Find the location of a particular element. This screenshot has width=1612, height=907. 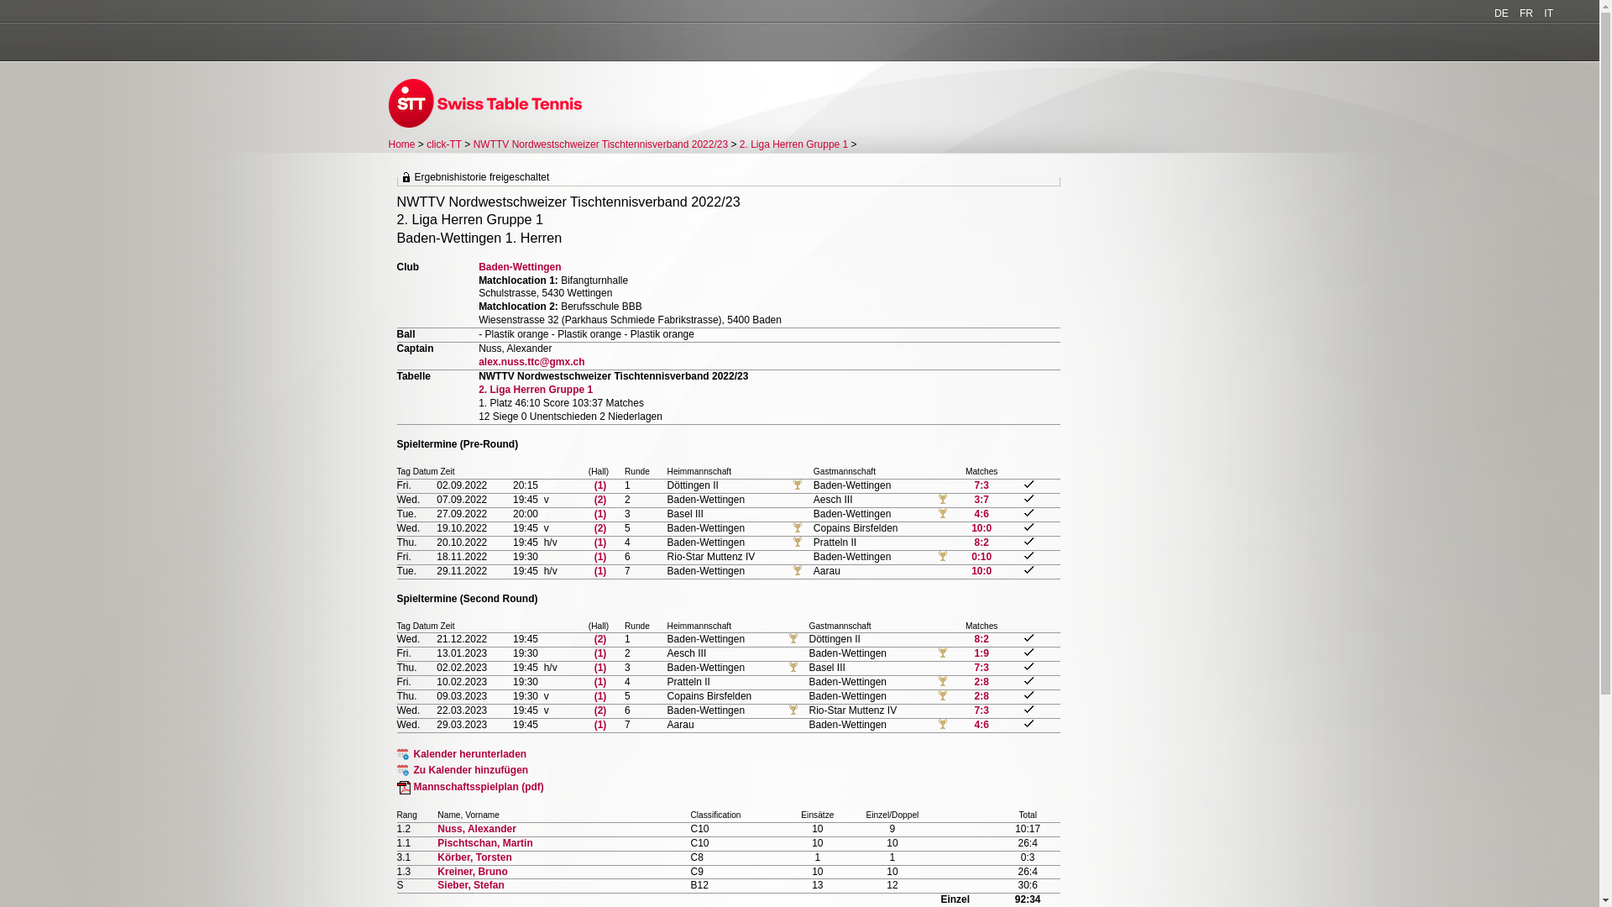

Kreiner, Bruno is located at coordinates (472, 872).